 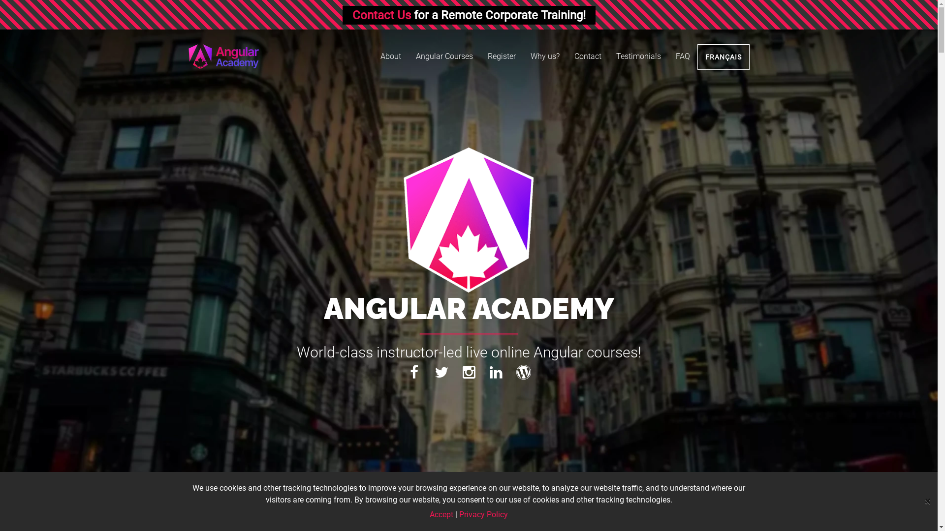 What do you see at coordinates (391, 57) in the screenshot?
I see `About` at bounding box center [391, 57].